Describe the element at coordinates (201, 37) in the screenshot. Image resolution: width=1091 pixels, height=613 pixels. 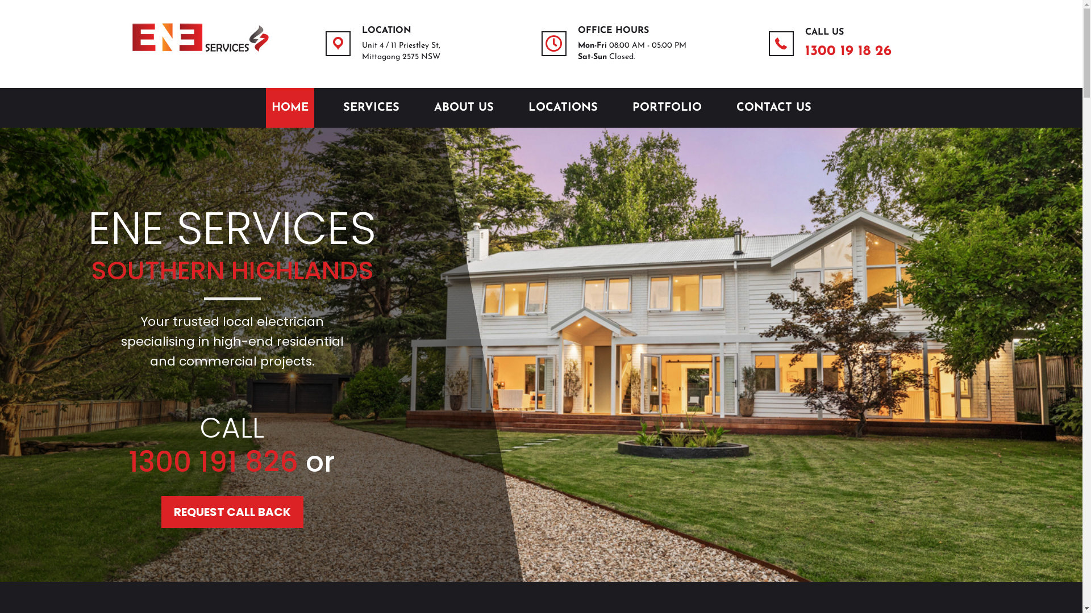
I see `ene-logo` at that location.